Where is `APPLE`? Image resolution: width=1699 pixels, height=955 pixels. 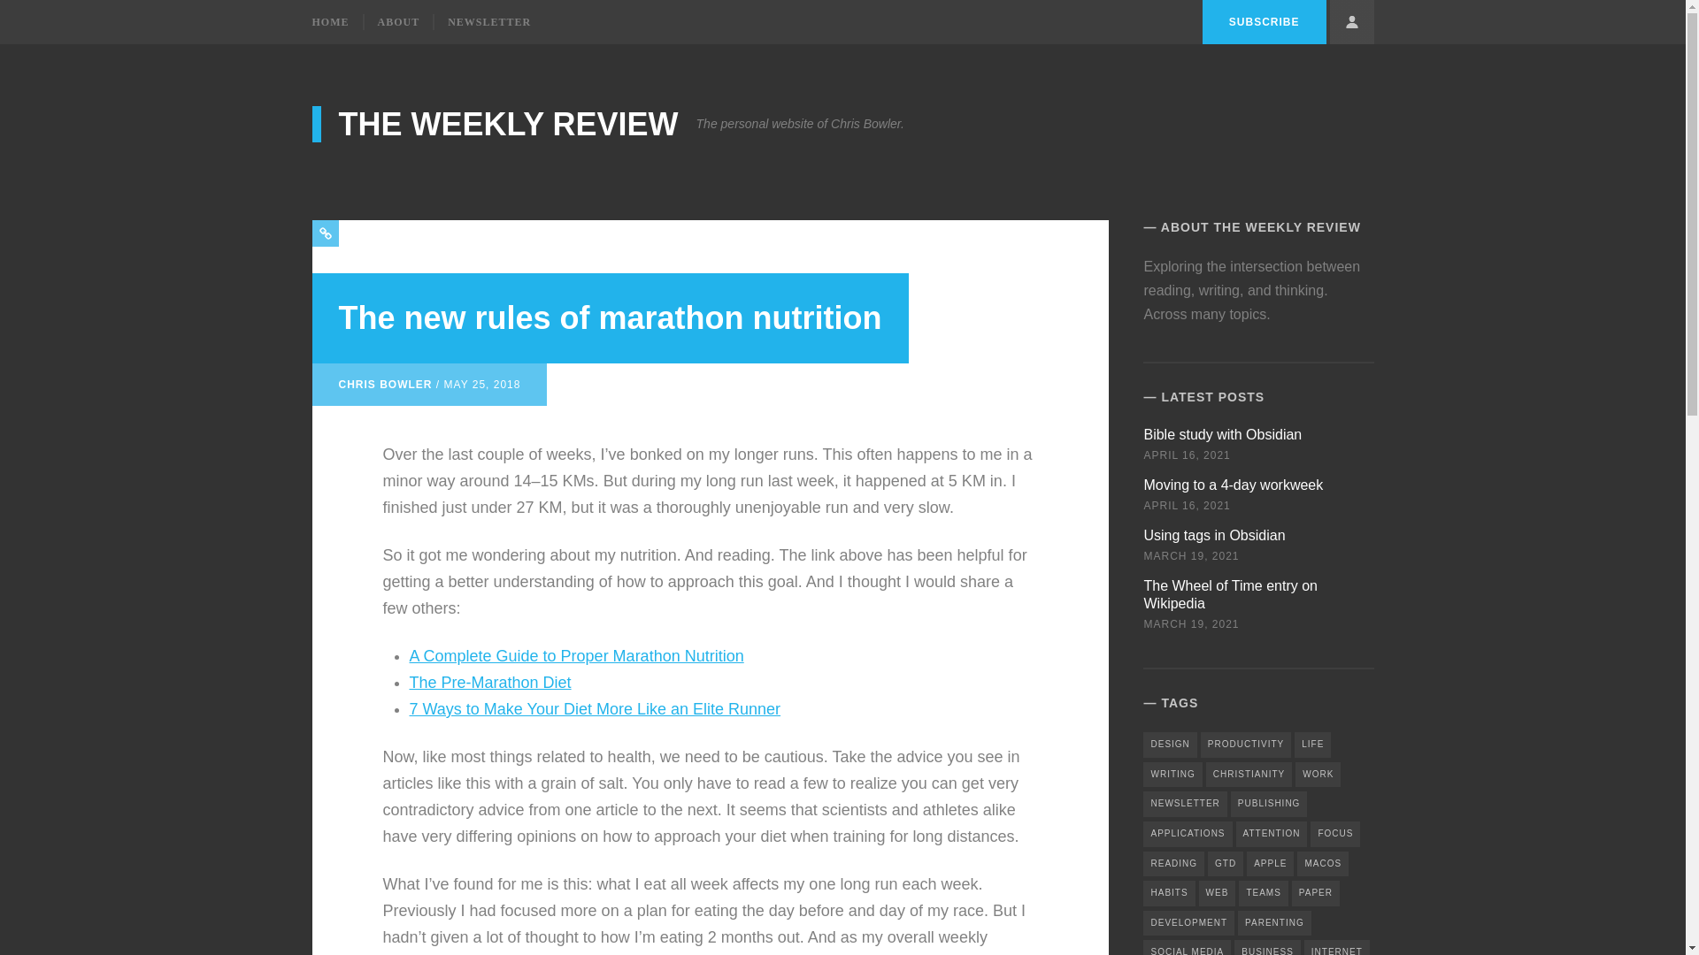
APPLE is located at coordinates (1230, 594).